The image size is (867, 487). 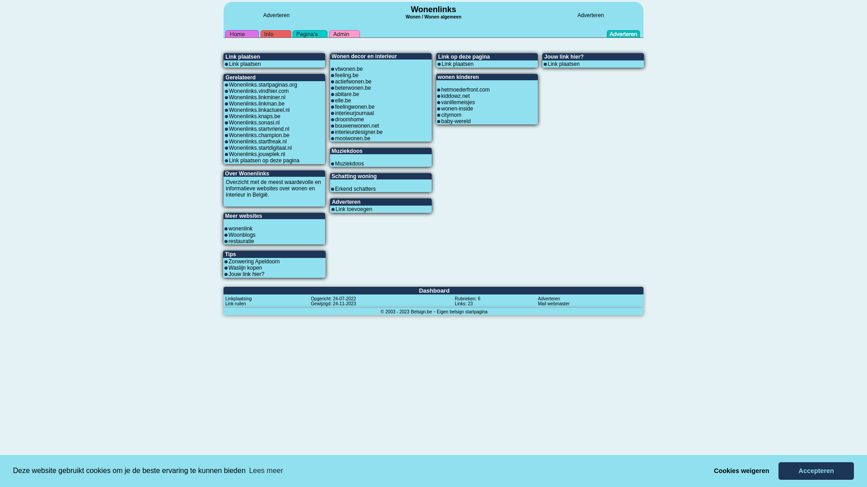 What do you see at coordinates (354, 113) in the screenshot?
I see `interieurjournaal` at bounding box center [354, 113].